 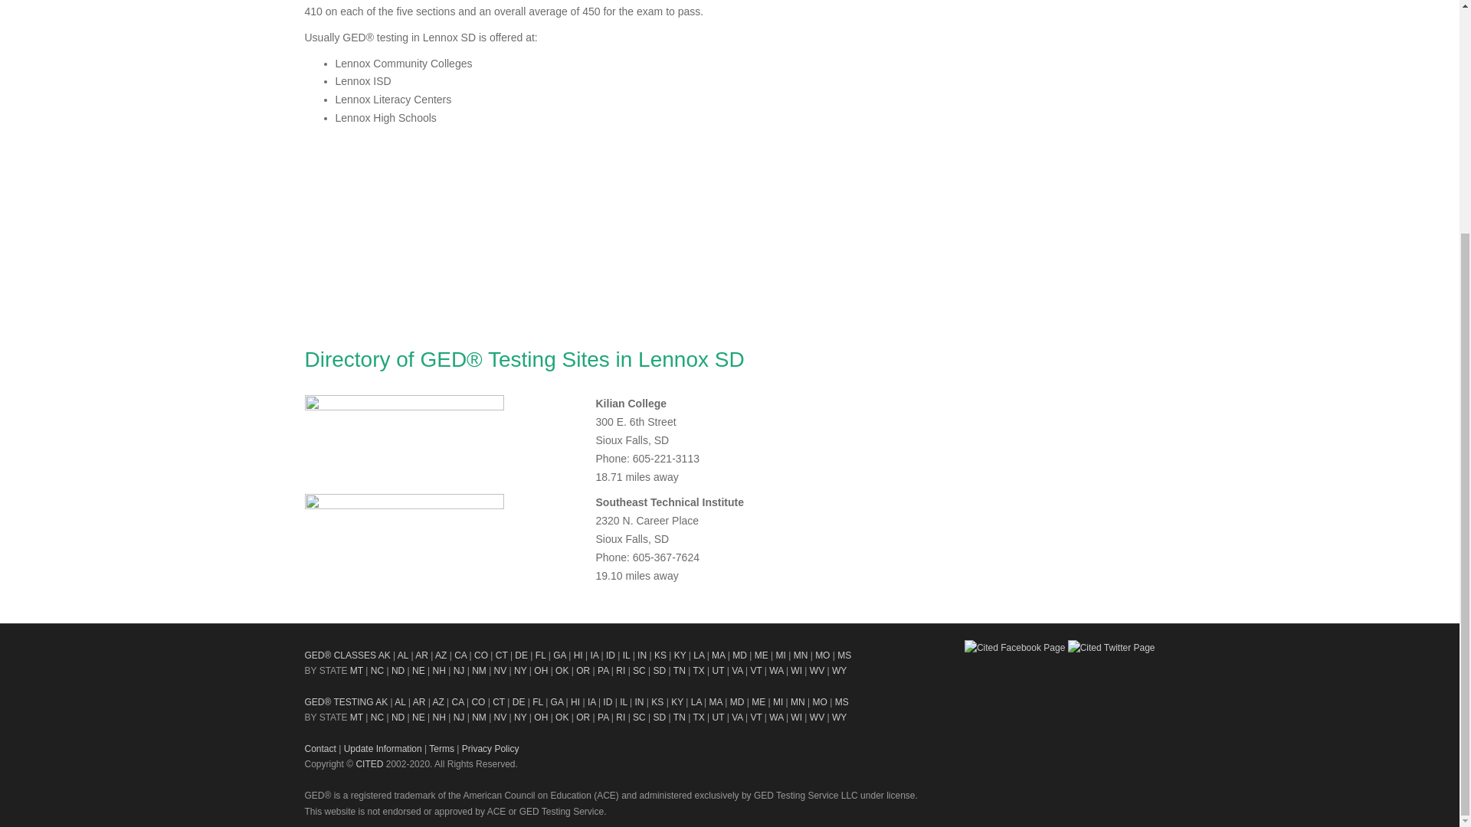 I want to click on NH, so click(x=438, y=671).